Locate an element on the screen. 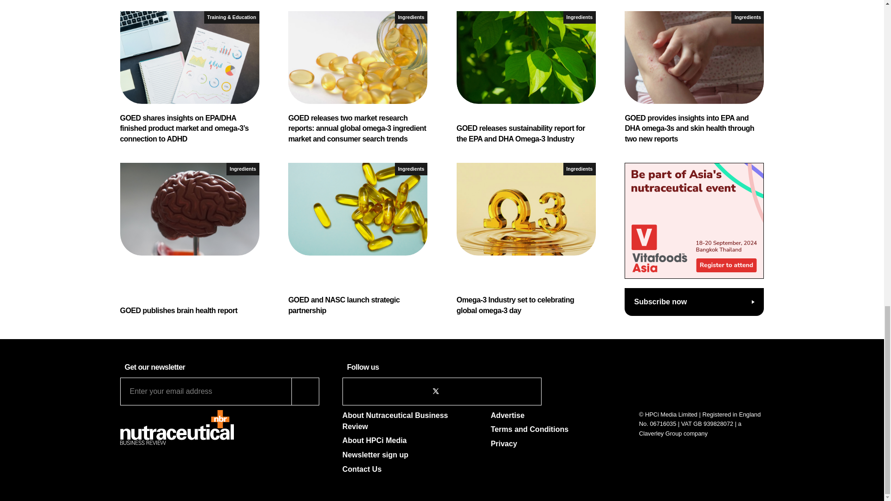 The width and height of the screenshot is (891, 501). Ingredients is located at coordinates (411, 17).